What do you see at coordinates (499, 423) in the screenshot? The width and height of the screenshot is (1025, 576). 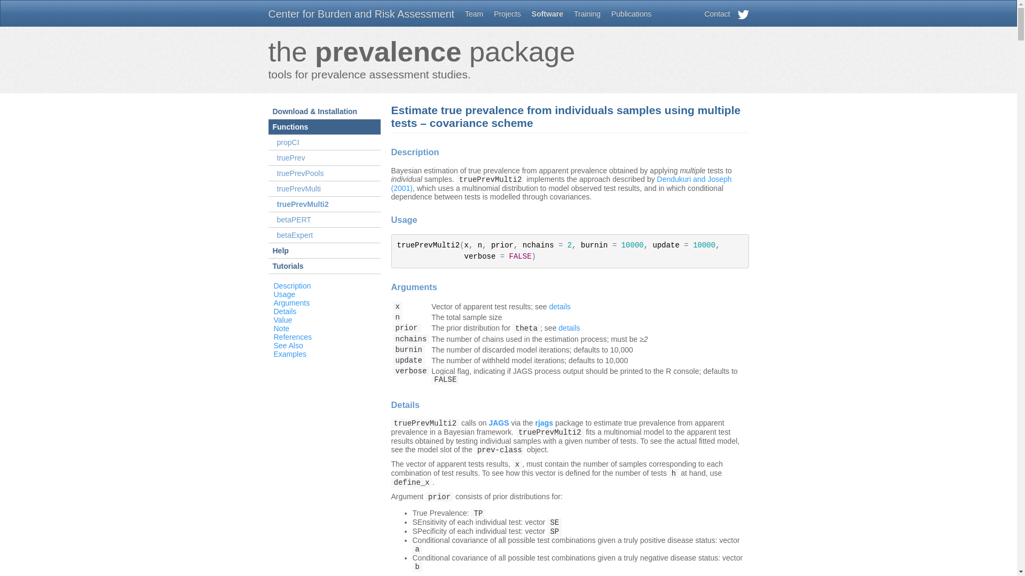 I see `JAGS` at bounding box center [499, 423].